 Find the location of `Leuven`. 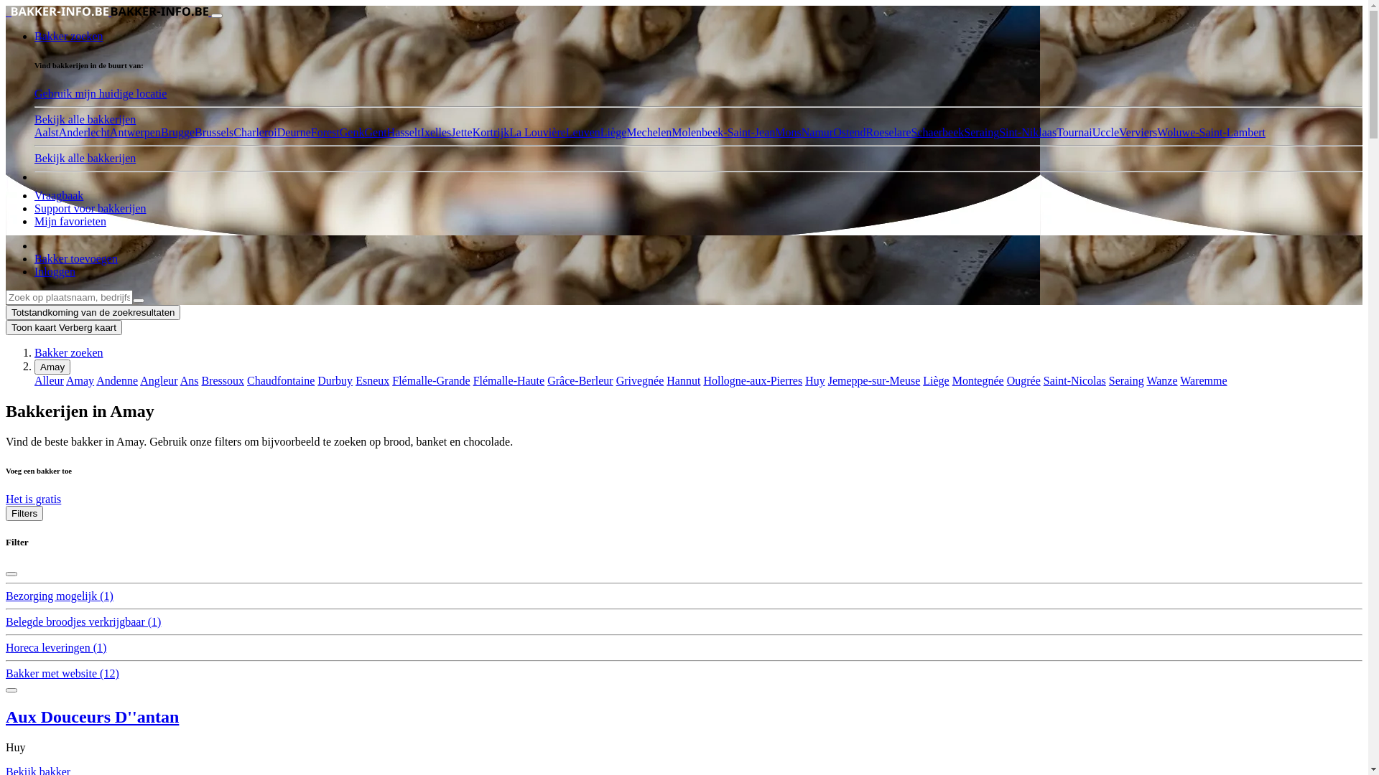

Leuven is located at coordinates (583, 132).